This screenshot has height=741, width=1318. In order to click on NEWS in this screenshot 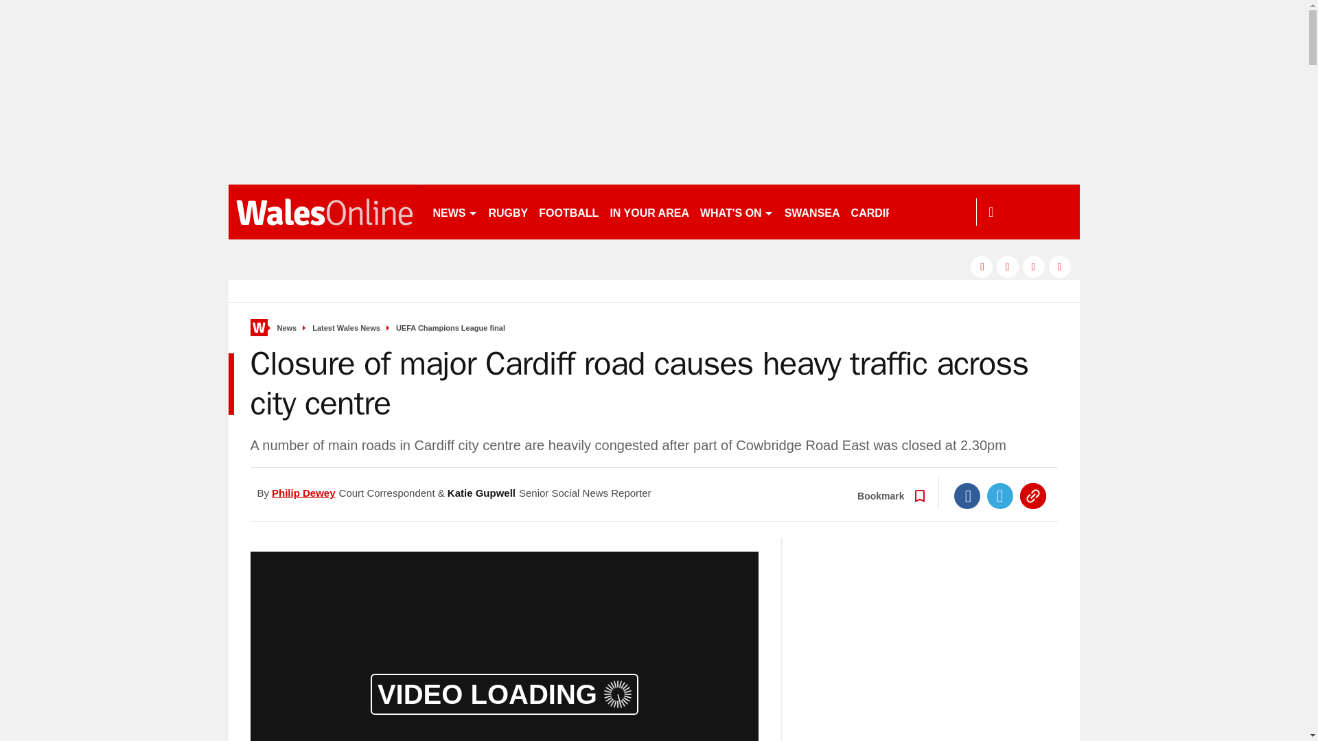, I will do `click(454, 211)`.